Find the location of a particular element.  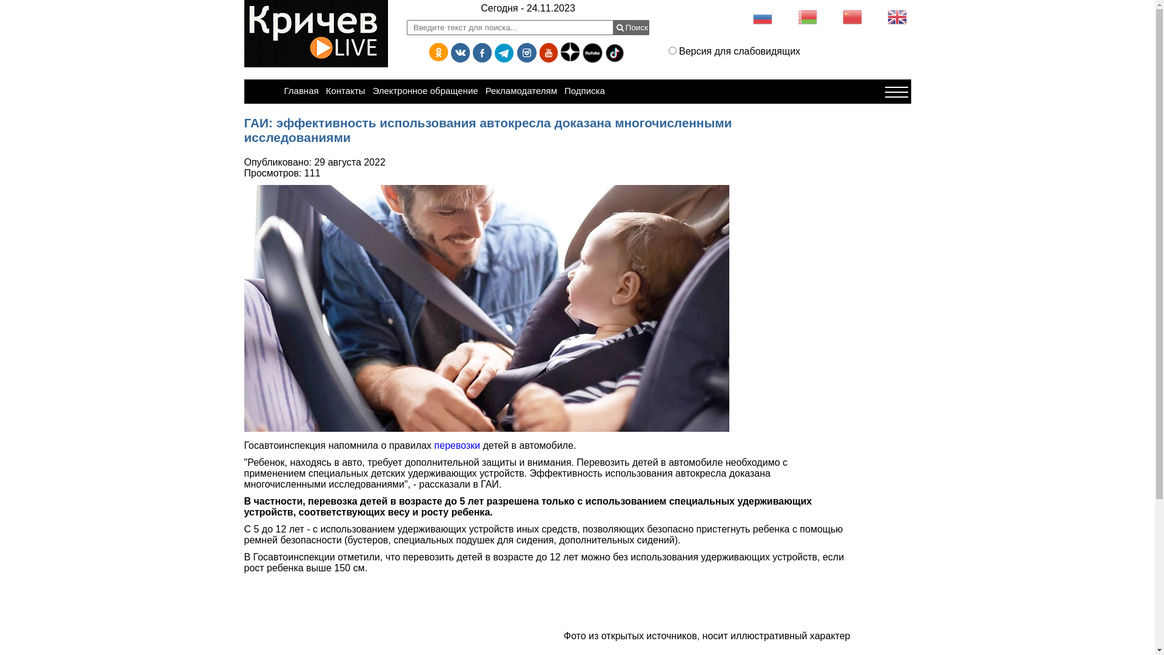

English is located at coordinates (897, 17).